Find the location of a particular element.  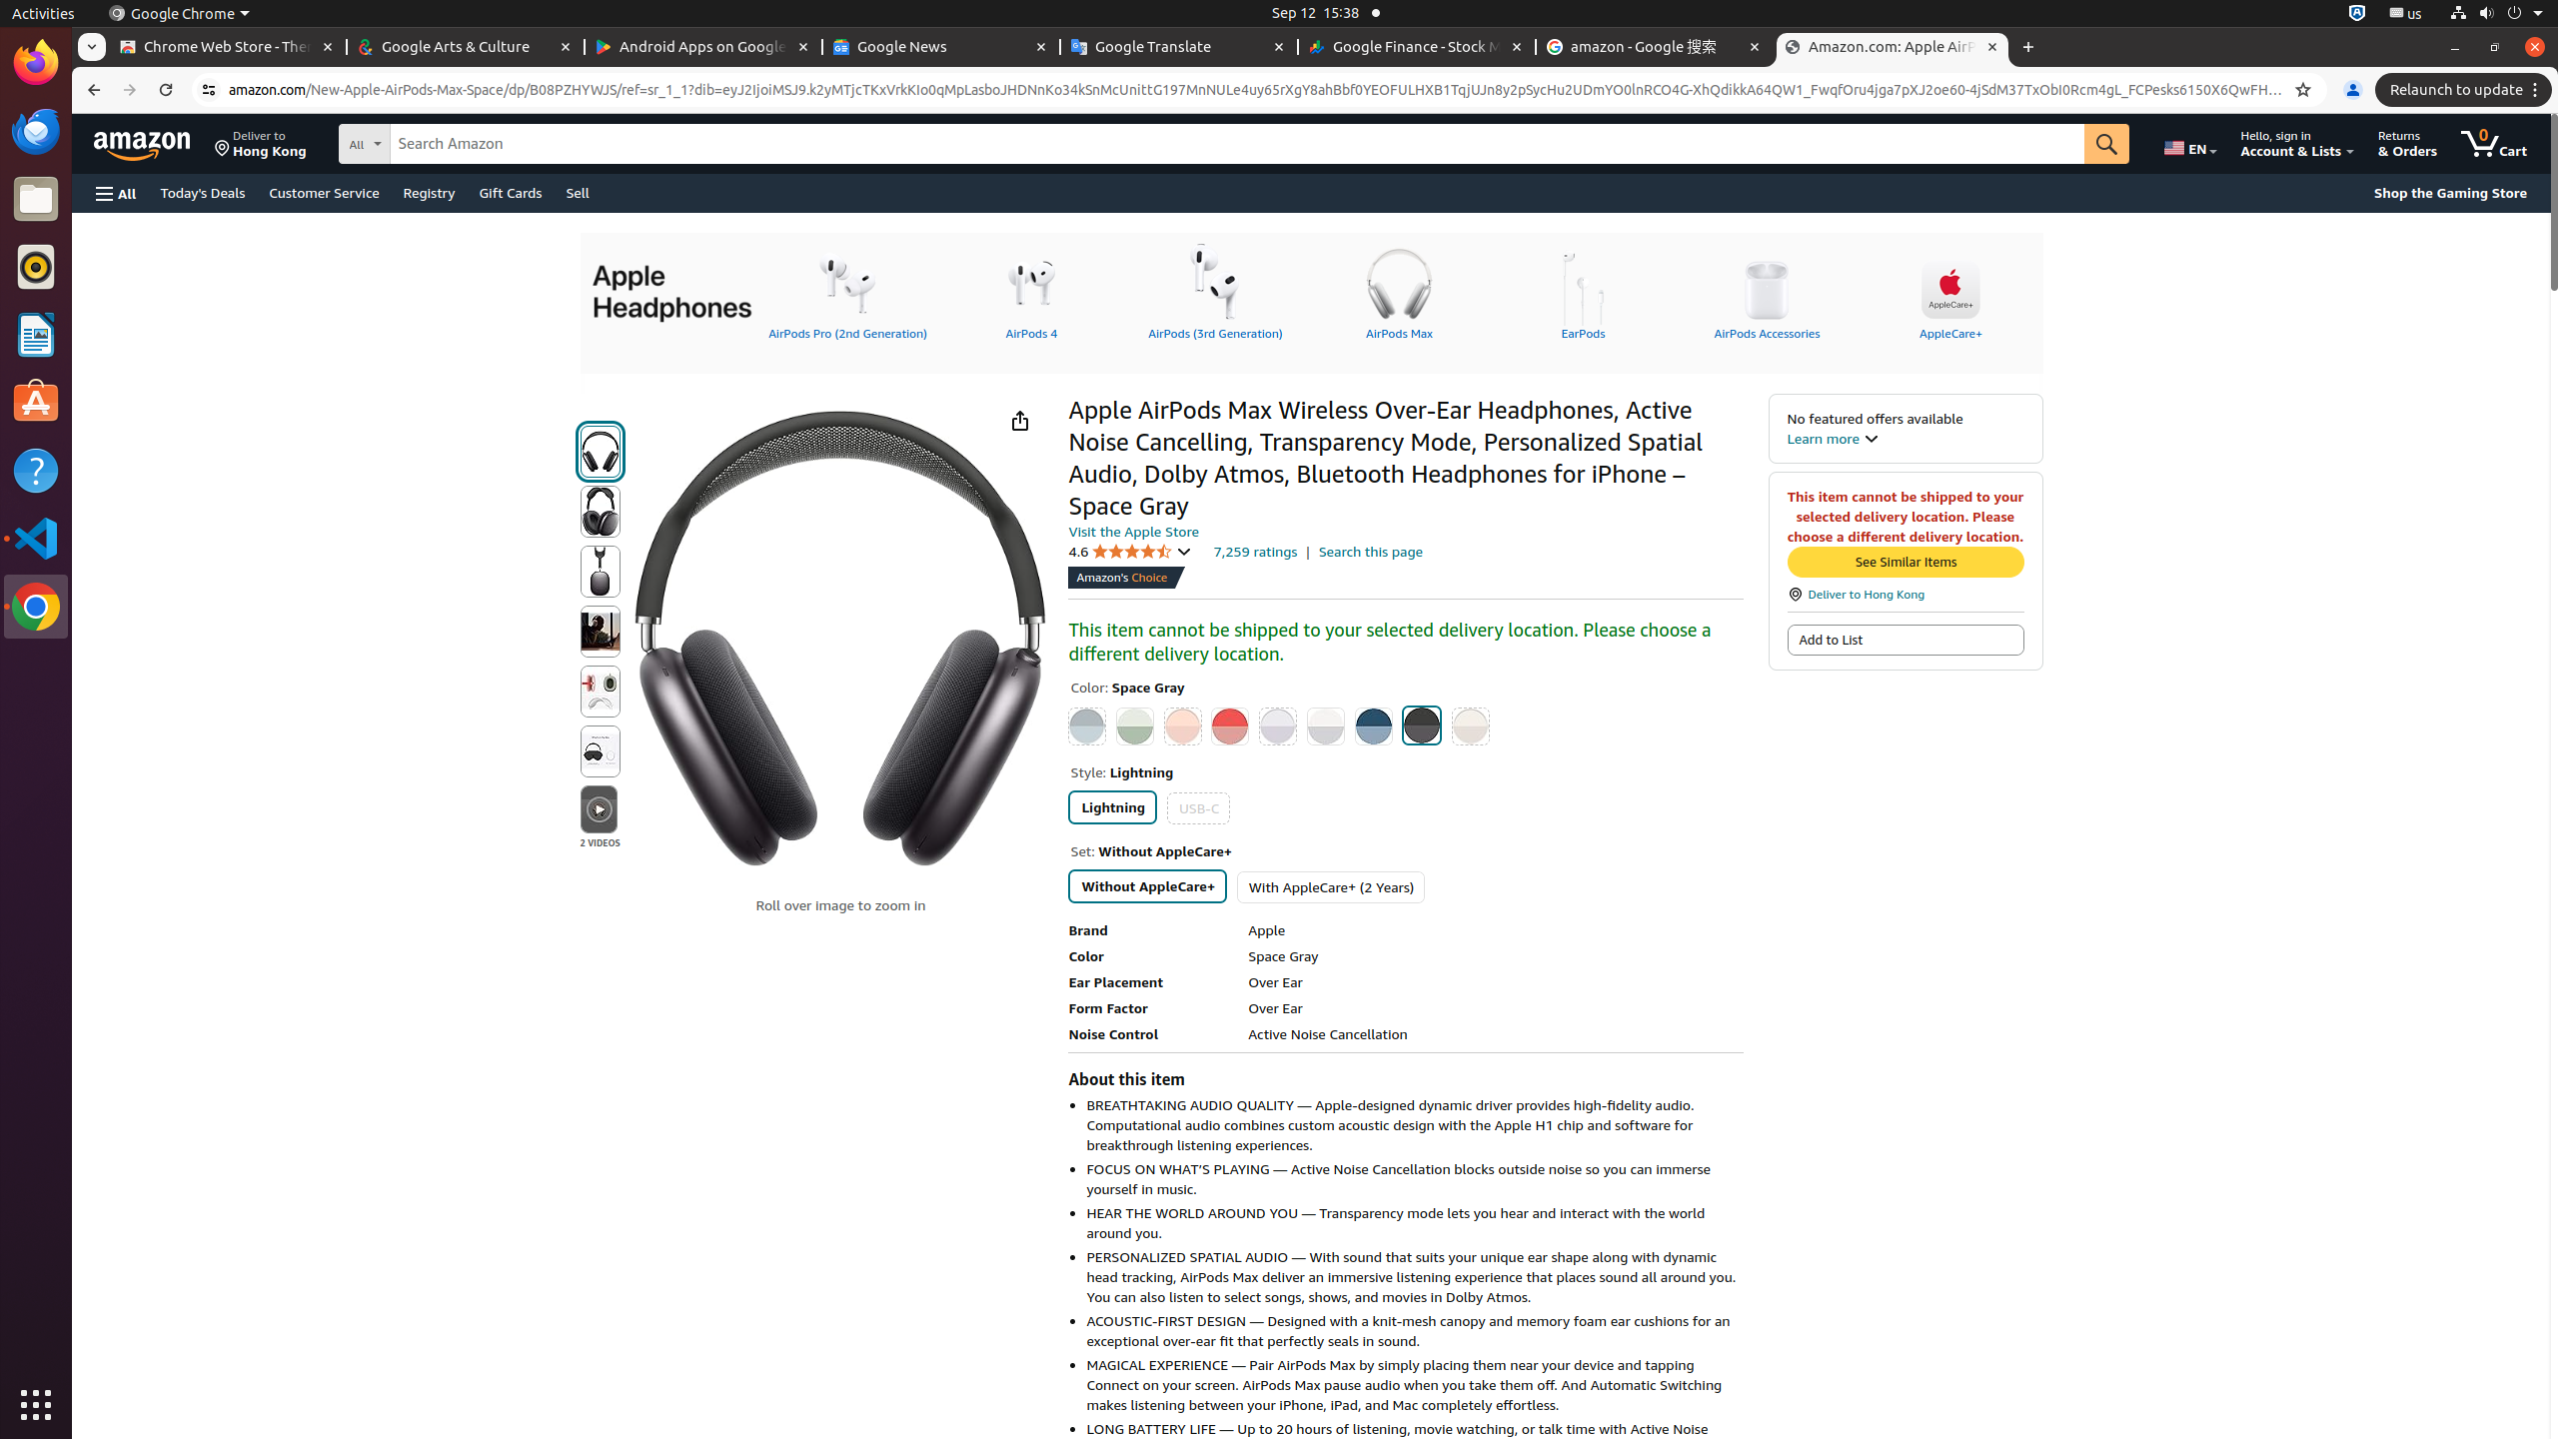

Hello, sign in Account & Lists is located at coordinates (2298, 144).